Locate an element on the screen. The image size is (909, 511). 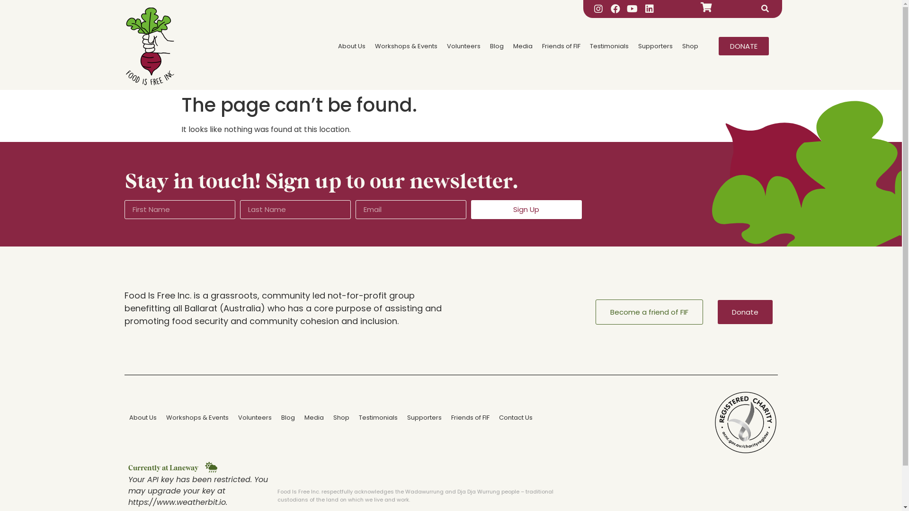
Friends of FIF is located at coordinates (561, 46).